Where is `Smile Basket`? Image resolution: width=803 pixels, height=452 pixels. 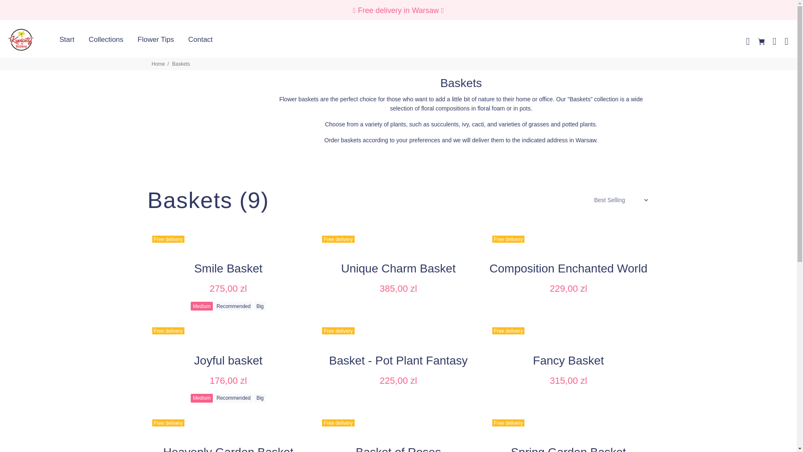 Smile Basket is located at coordinates (228, 268).